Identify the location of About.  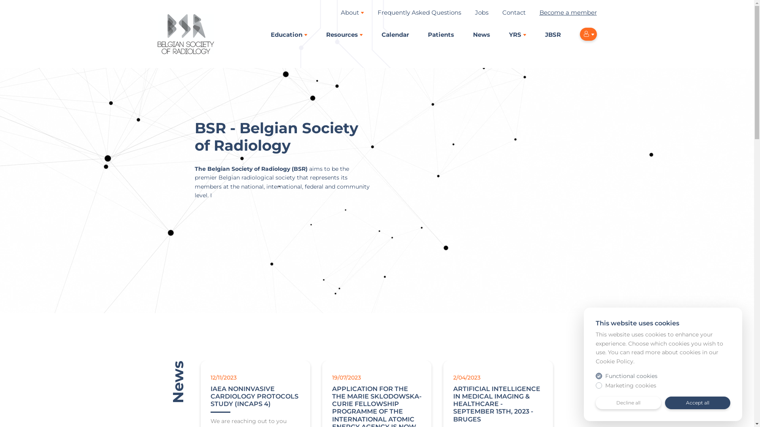
(352, 13).